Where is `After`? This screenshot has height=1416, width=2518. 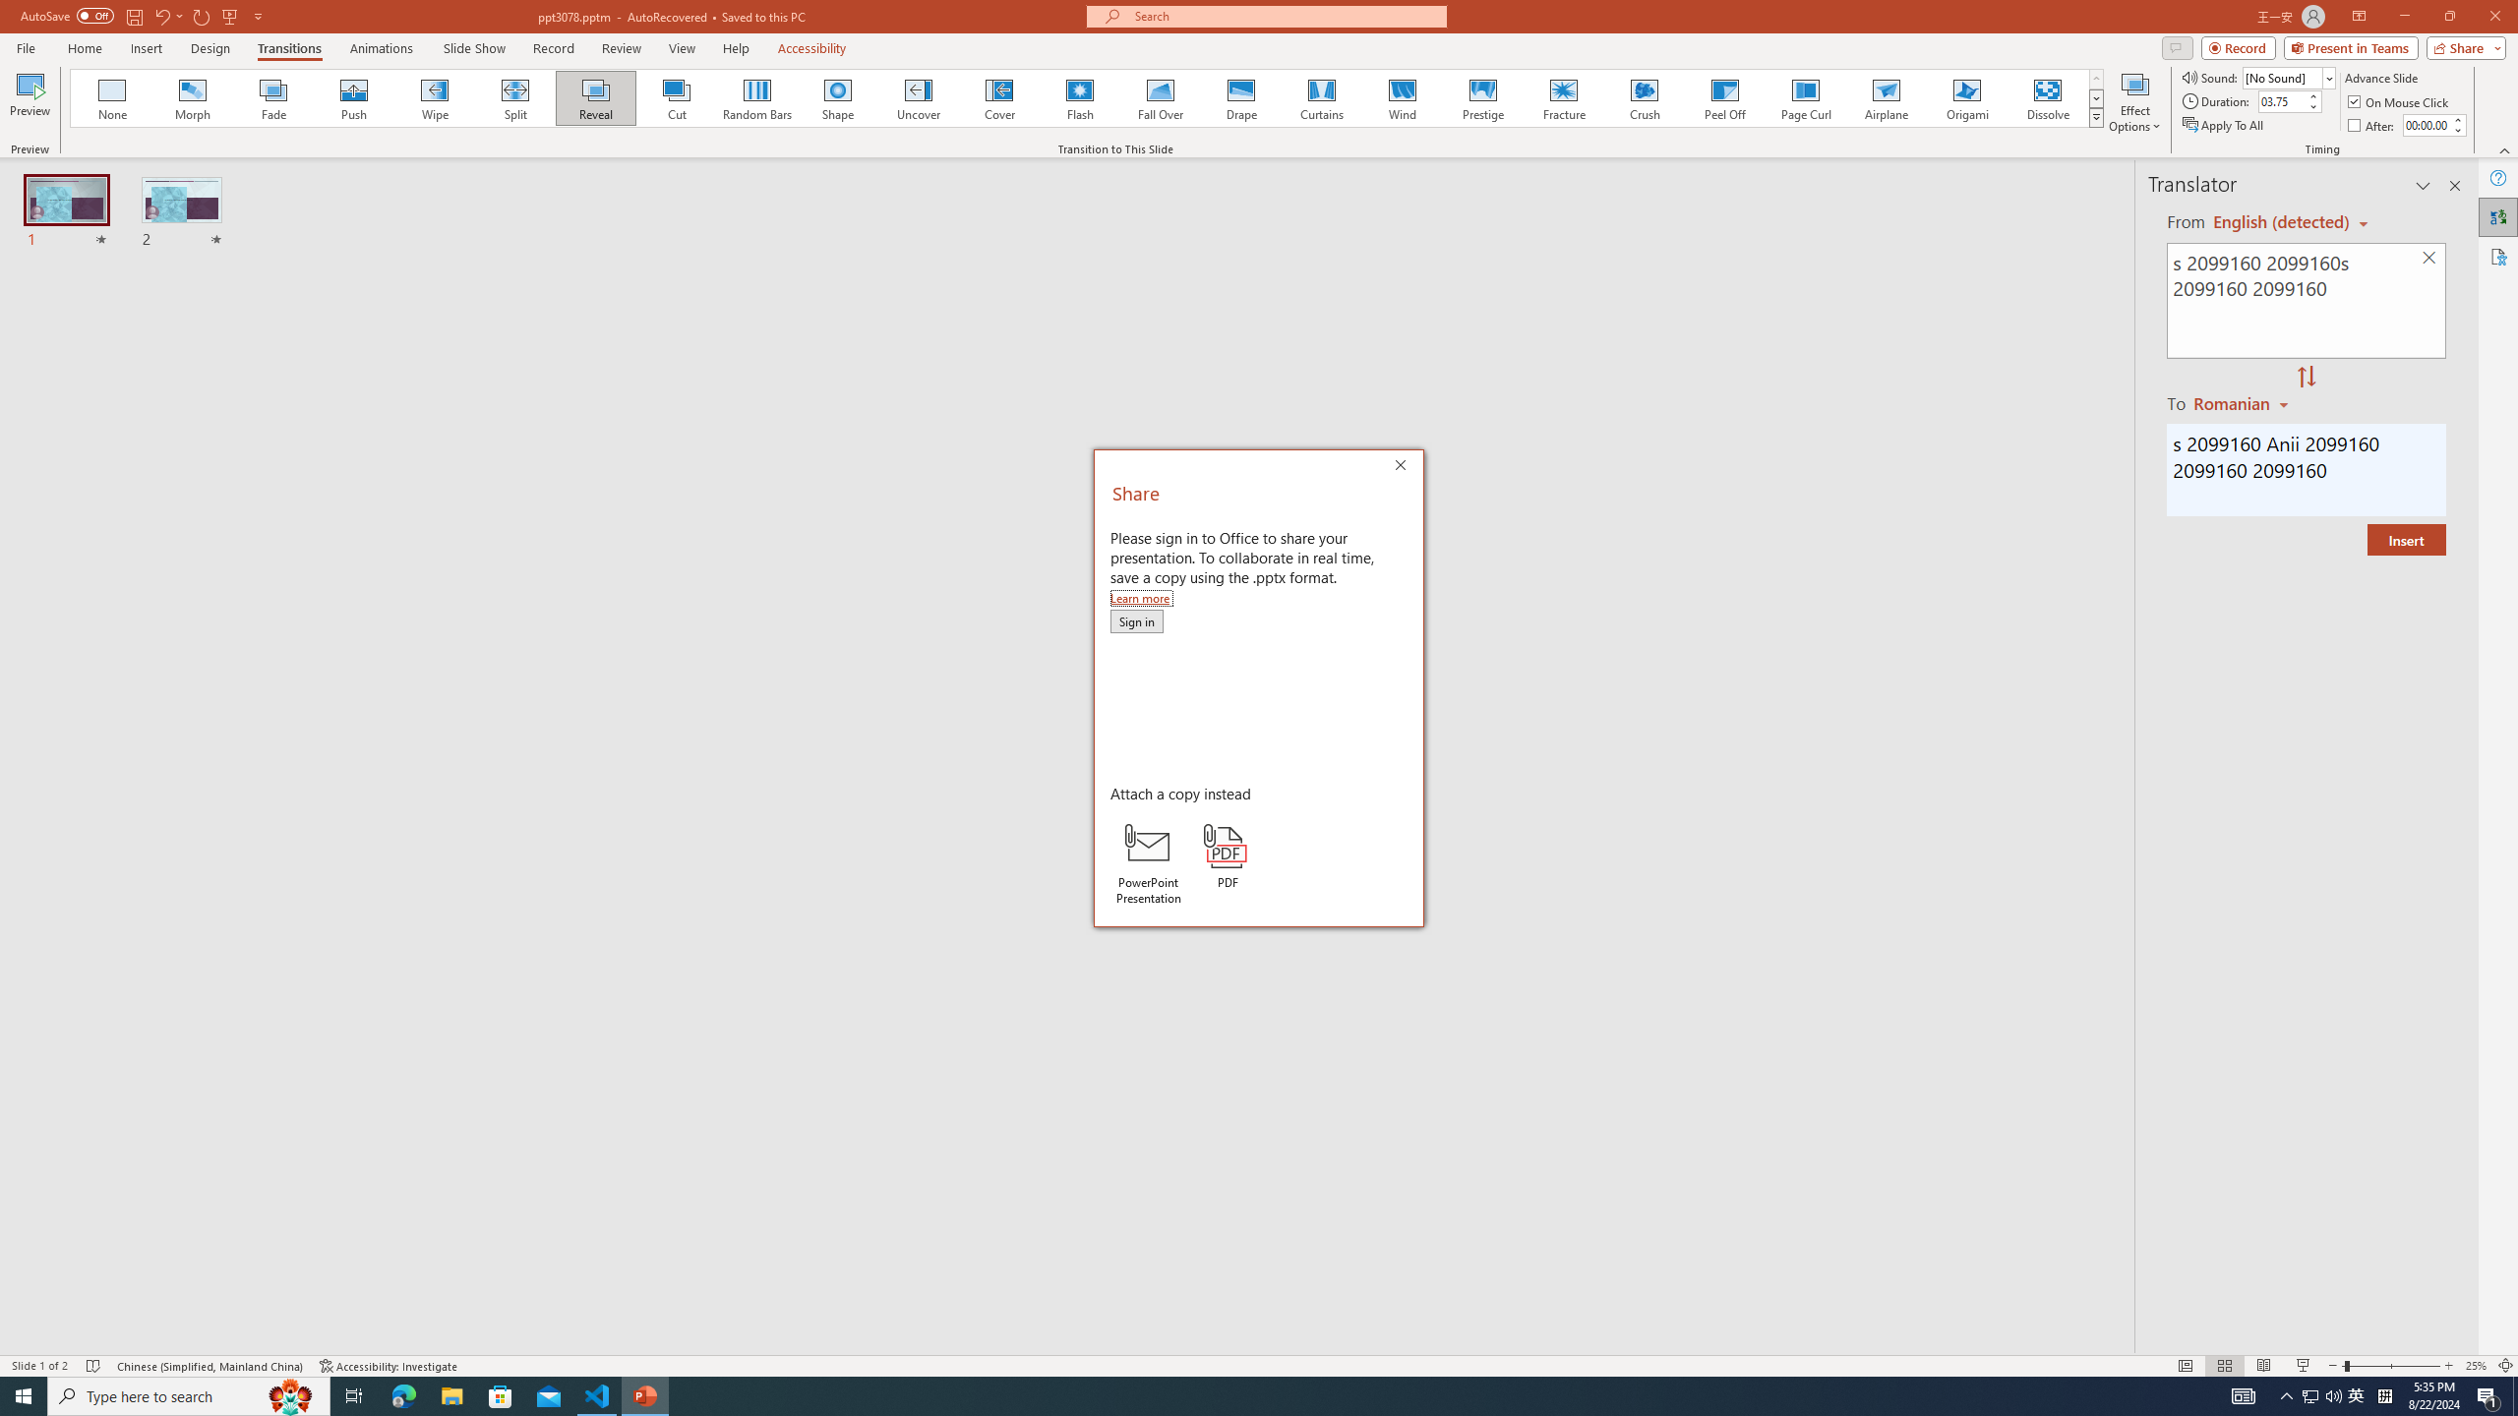 After is located at coordinates (2427, 125).